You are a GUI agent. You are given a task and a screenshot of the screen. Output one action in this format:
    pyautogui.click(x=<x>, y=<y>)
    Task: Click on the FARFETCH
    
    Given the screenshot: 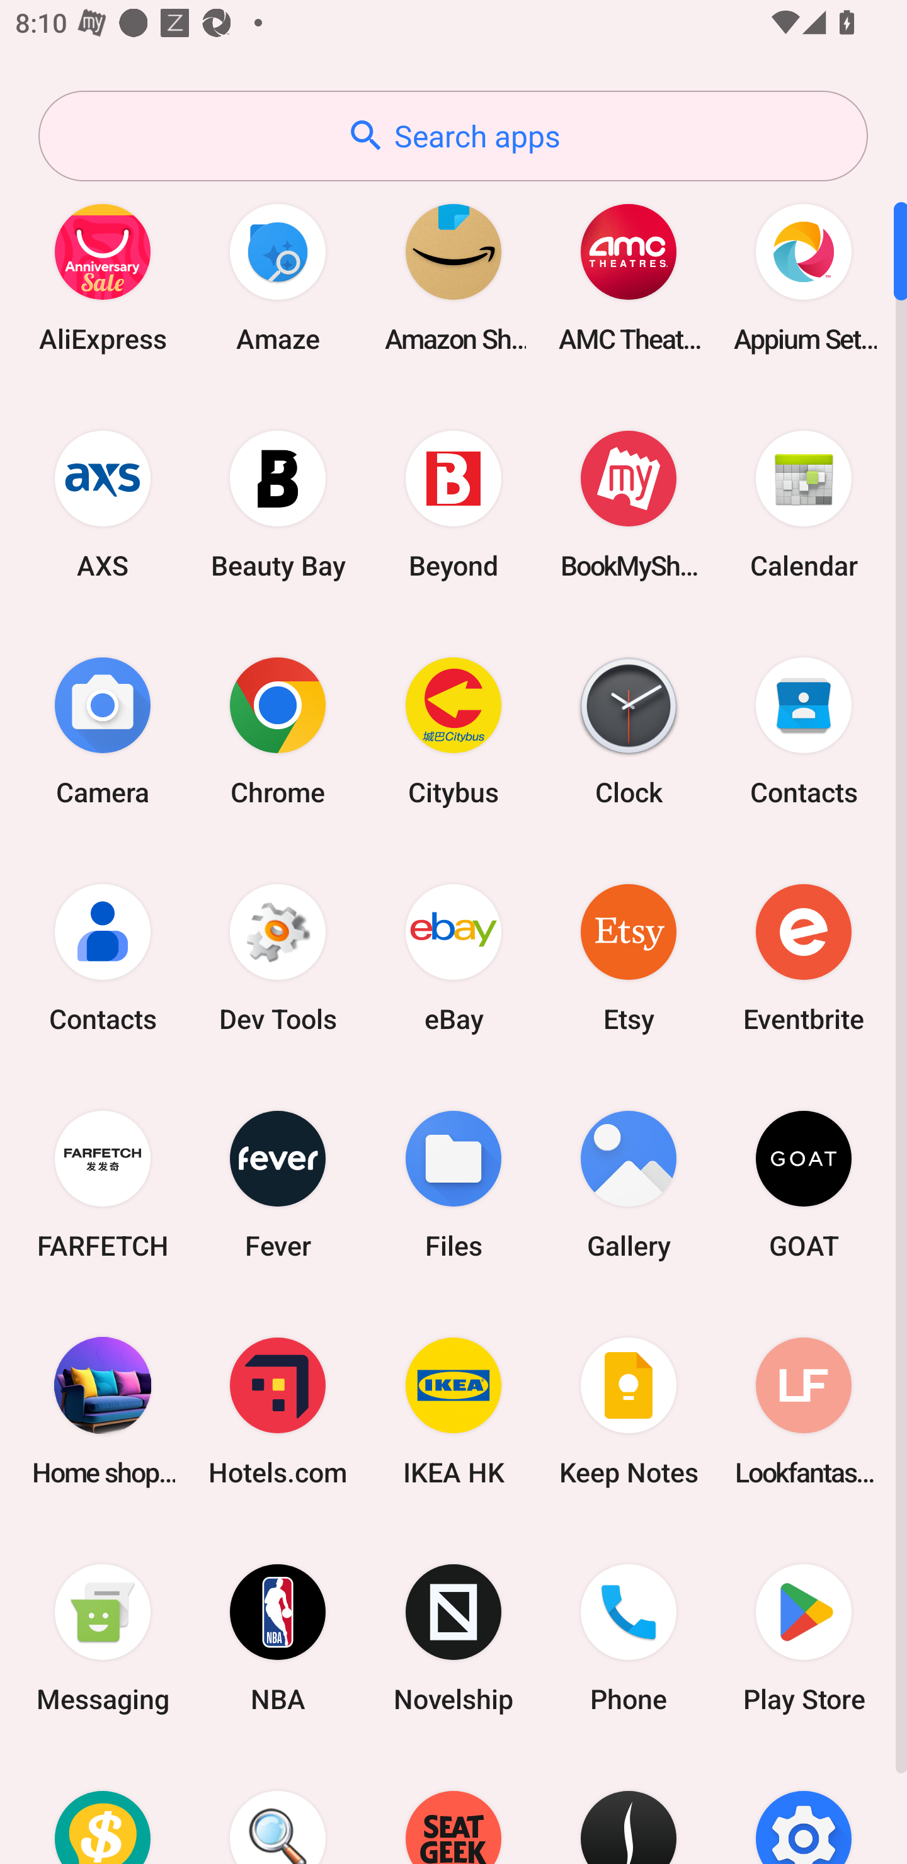 What is the action you would take?
    pyautogui.click(x=103, y=1184)
    